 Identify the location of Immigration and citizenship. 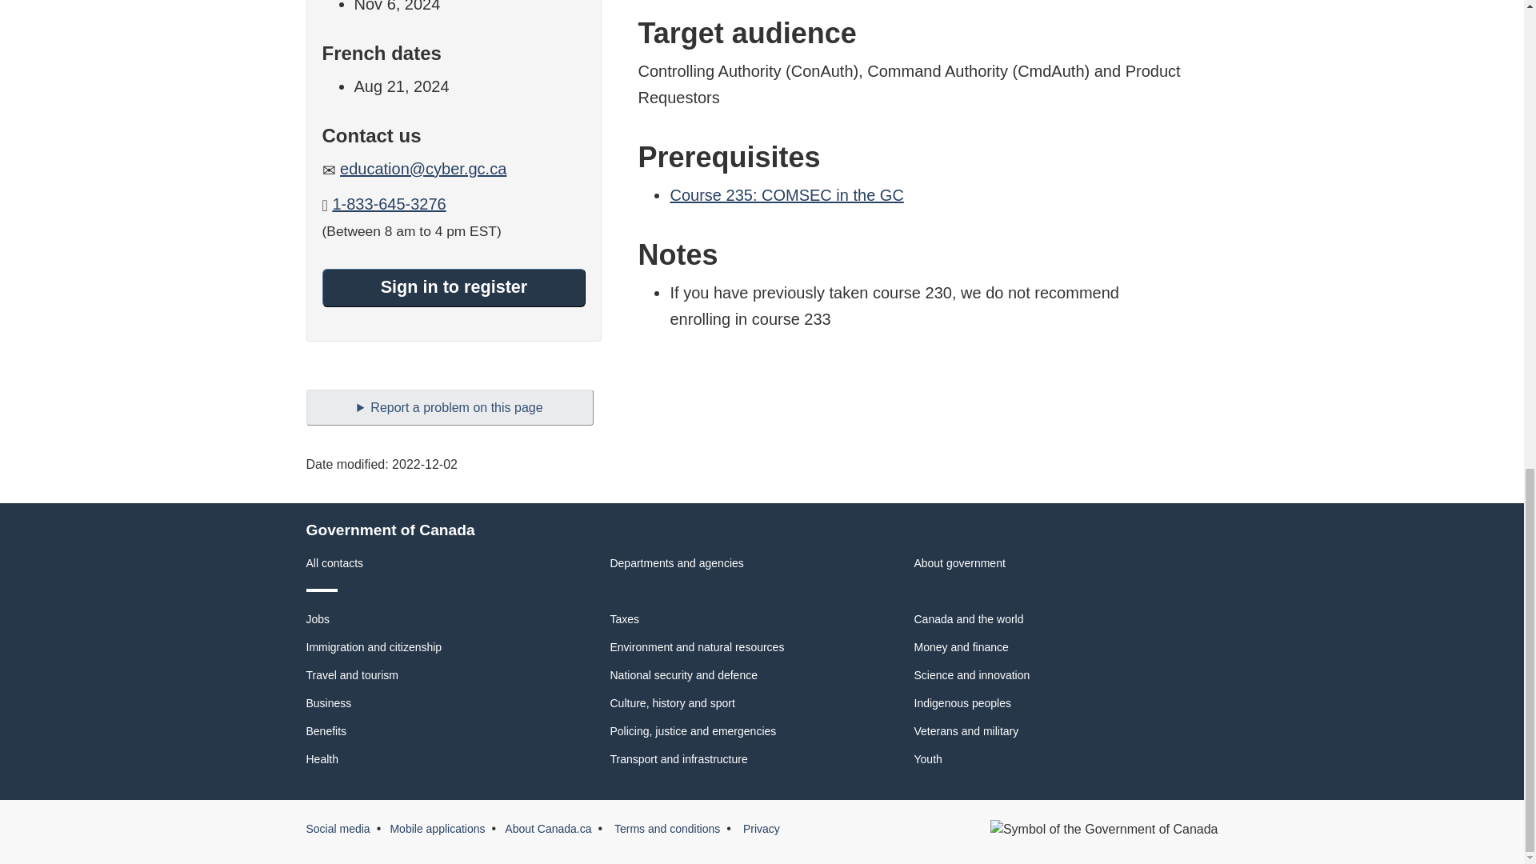
(374, 646).